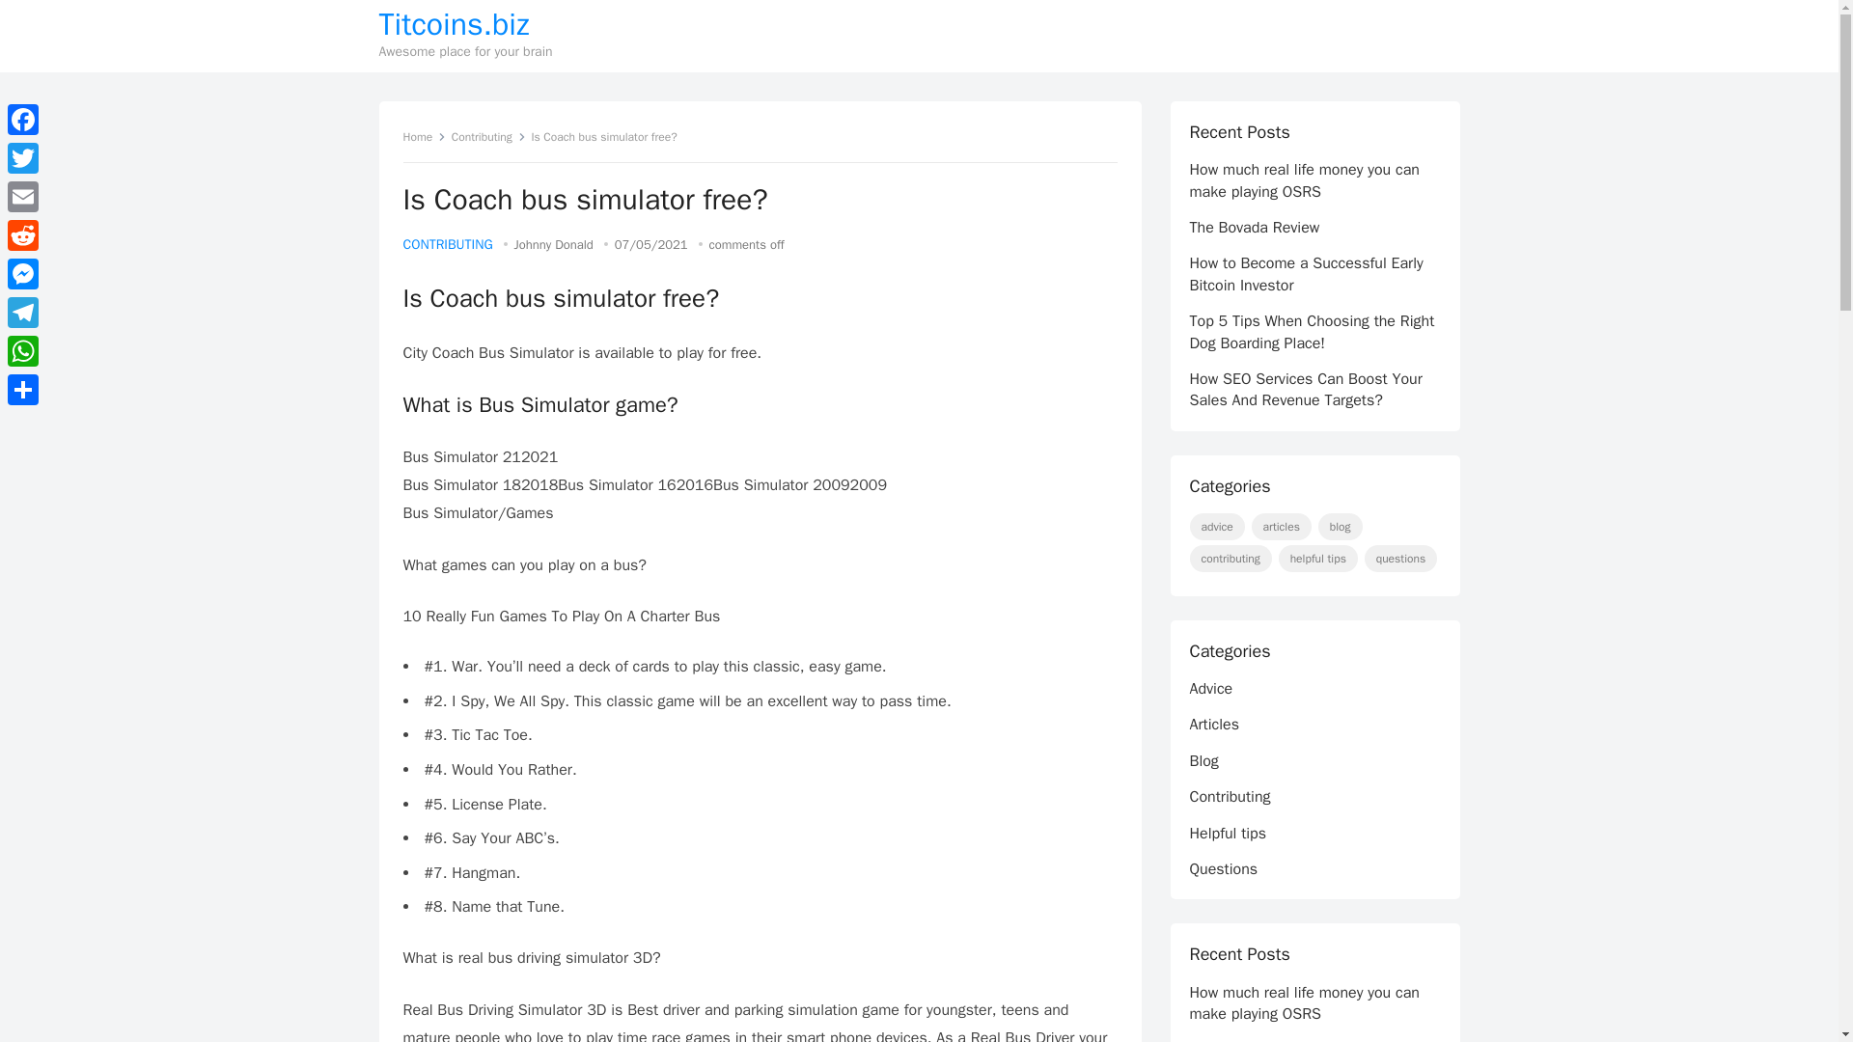  Describe the element at coordinates (554, 245) in the screenshot. I see `Posts by Johnny Donald` at that location.